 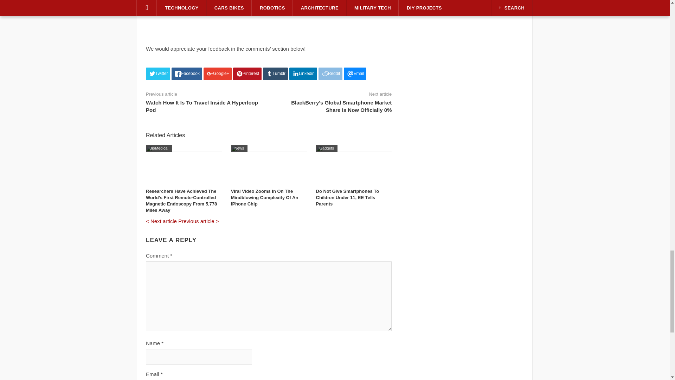 I want to click on Linkedin, so click(x=303, y=74).